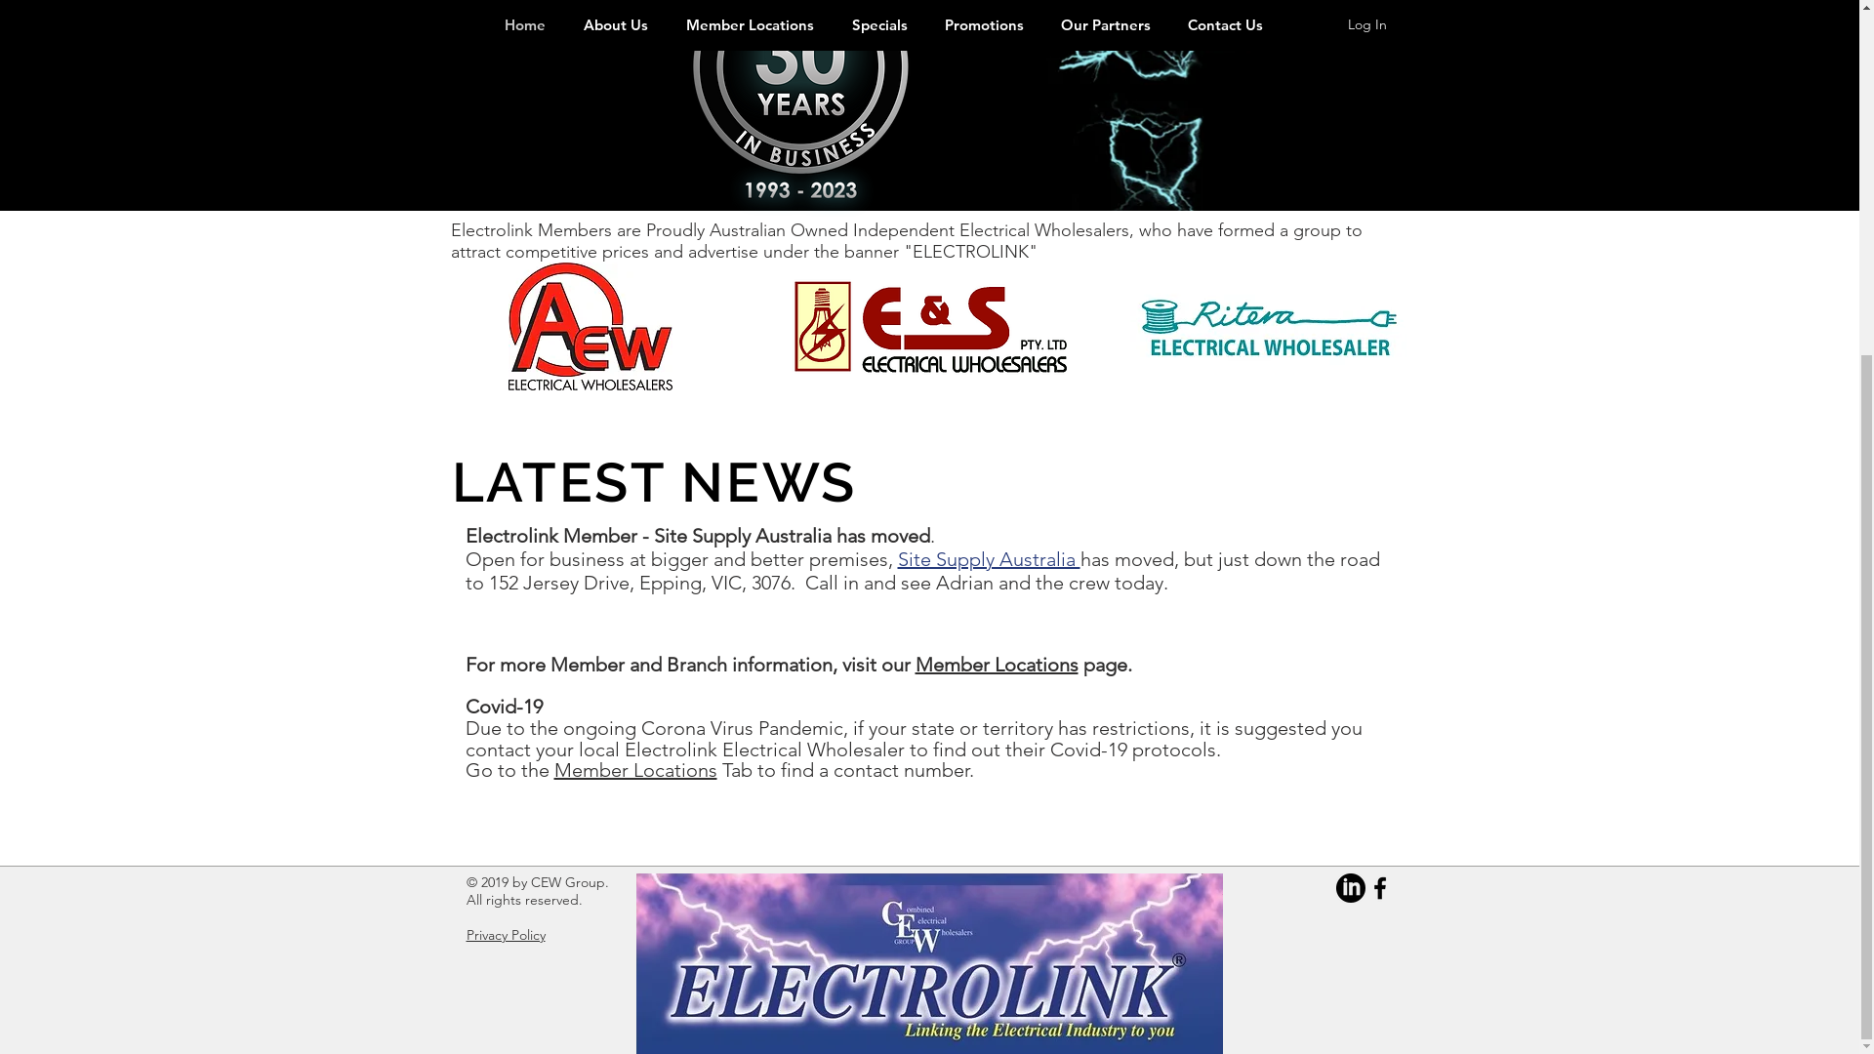 The image size is (1874, 1054). What do you see at coordinates (984, 550) in the screenshot?
I see `Promotions` at bounding box center [984, 550].